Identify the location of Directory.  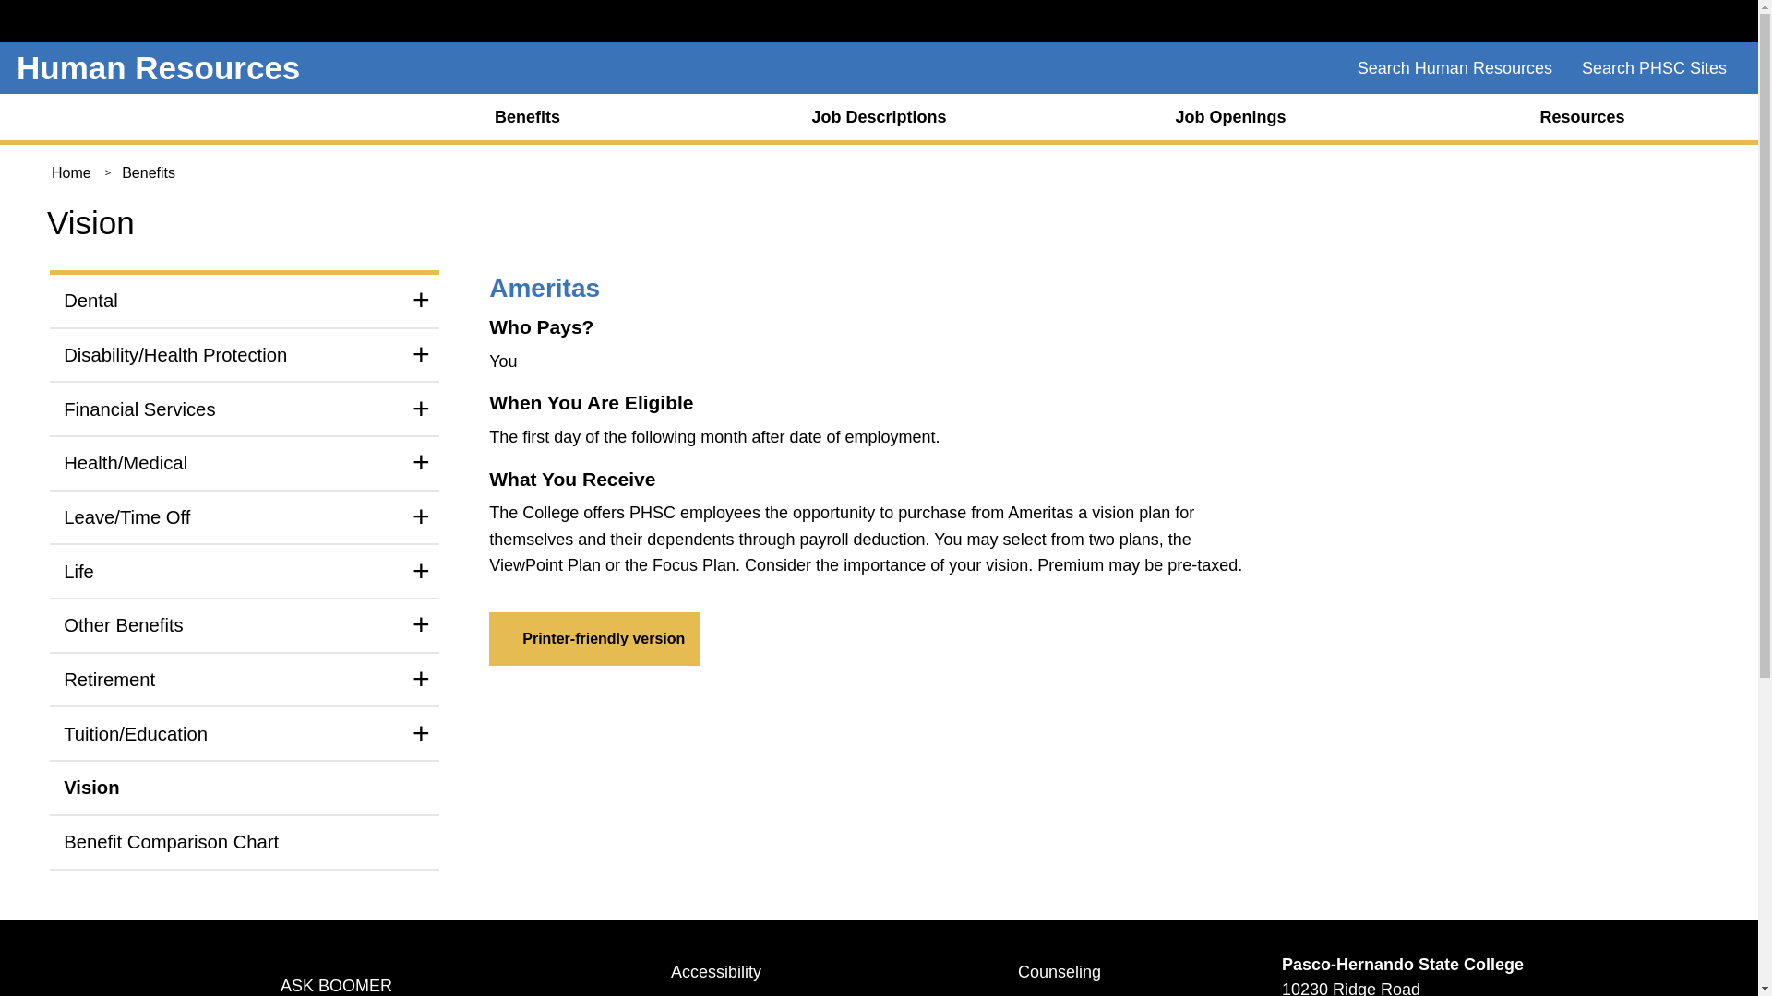
(753, 992).